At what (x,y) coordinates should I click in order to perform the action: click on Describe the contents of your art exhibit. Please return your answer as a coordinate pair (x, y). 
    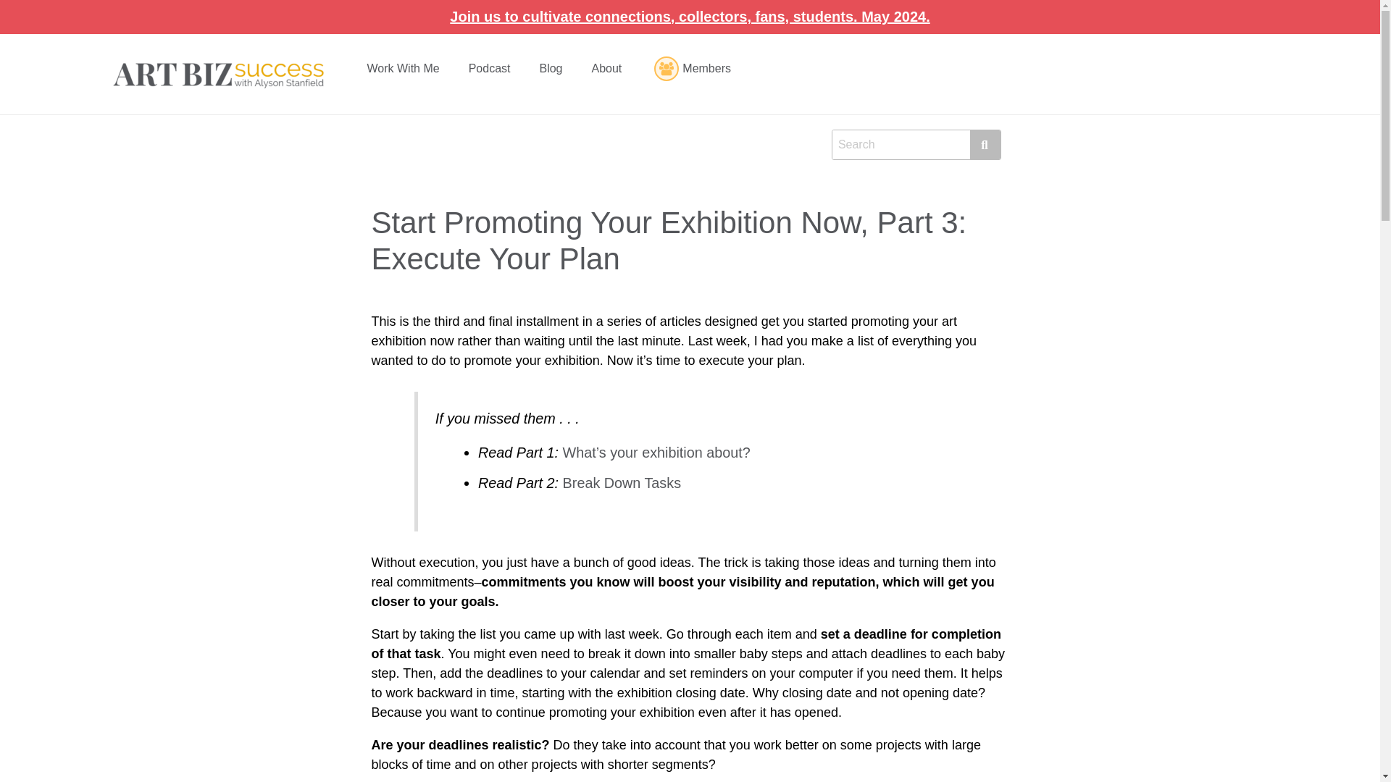
    Looking at the image, I should click on (656, 453).